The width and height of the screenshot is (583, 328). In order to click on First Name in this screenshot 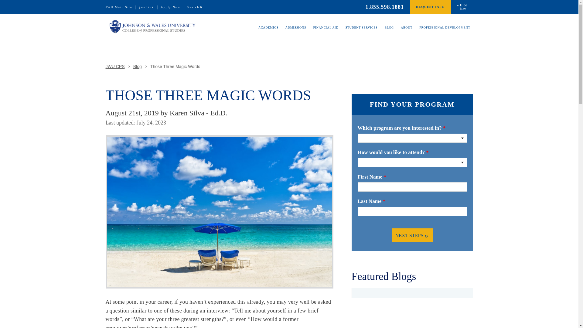, I will do `click(412, 187)`.